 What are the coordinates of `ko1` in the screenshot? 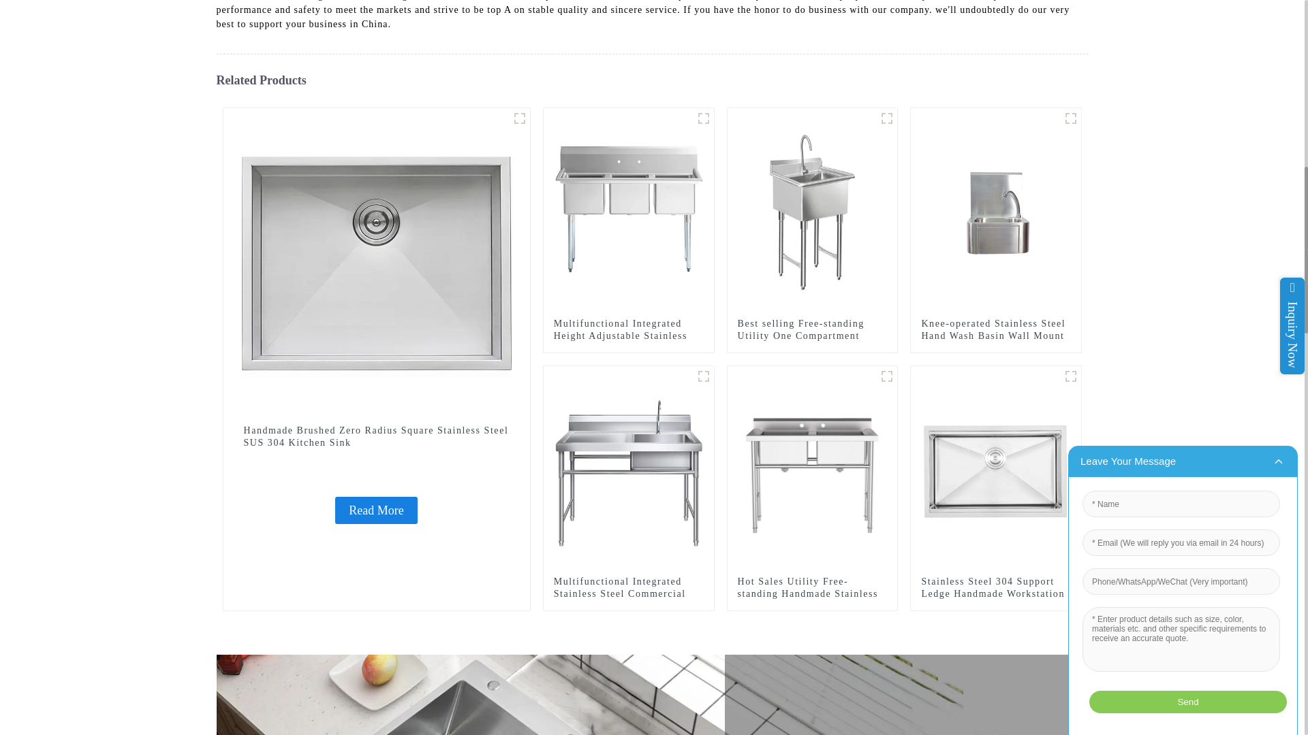 It's located at (1071, 118).